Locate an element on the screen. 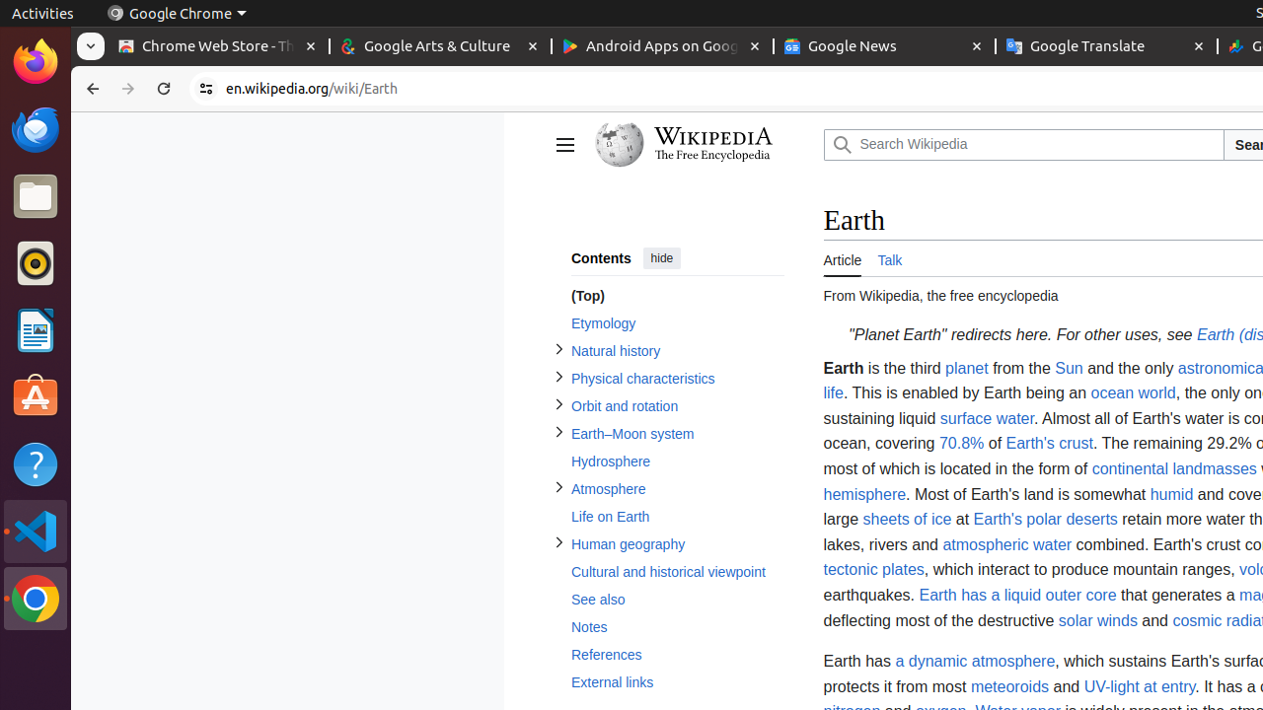 This screenshot has height=710, width=1263. Orbit and rotation is located at coordinates (677, 406).